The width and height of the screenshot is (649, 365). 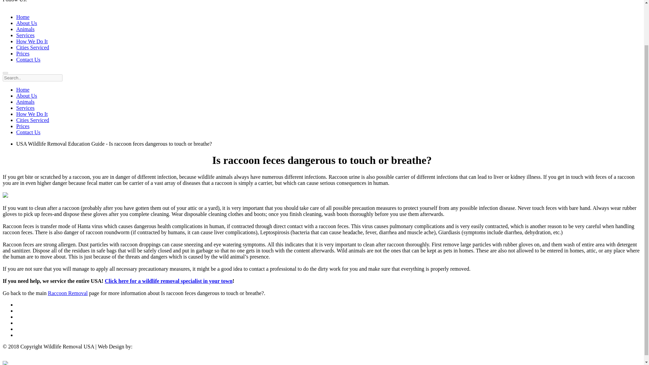 What do you see at coordinates (68, 293) in the screenshot?
I see `Raccoon Removal` at bounding box center [68, 293].